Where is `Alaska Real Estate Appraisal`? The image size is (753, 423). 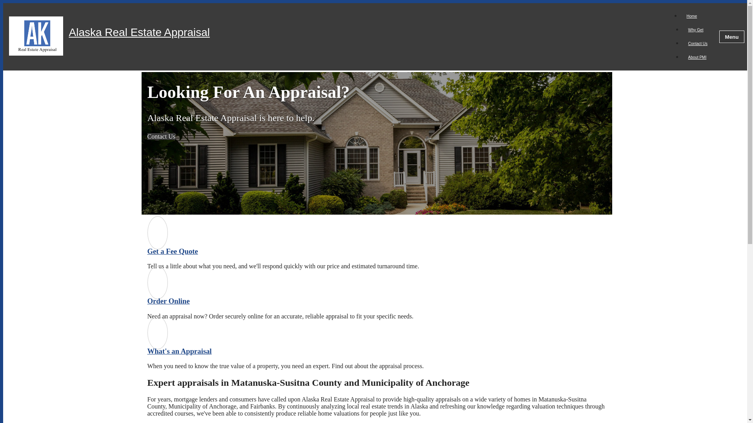
Alaska Real Estate Appraisal is located at coordinates (367, 37).